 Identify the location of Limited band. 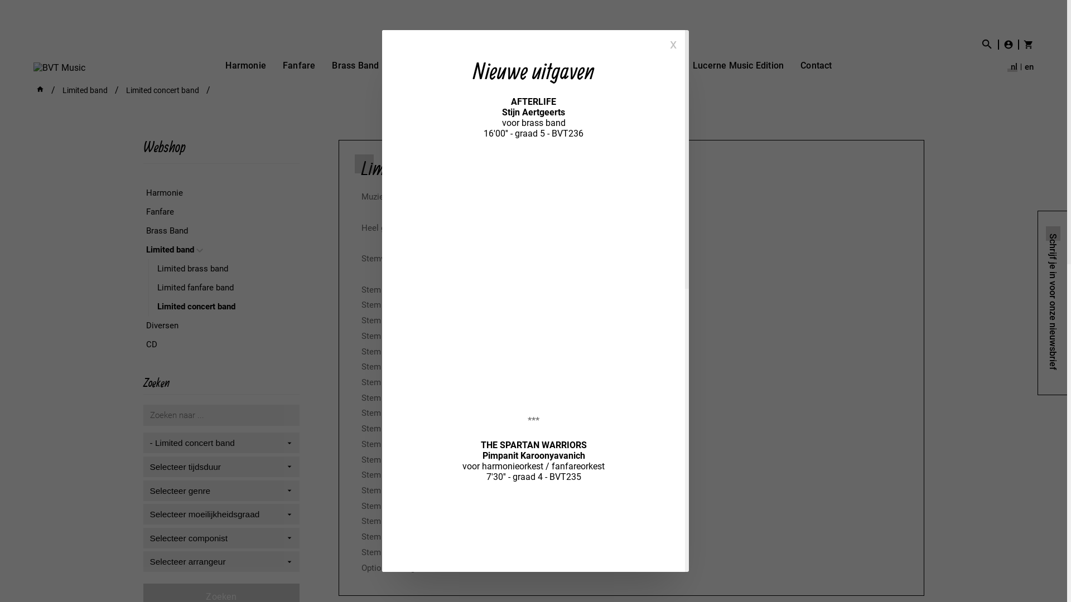
(85, 90).